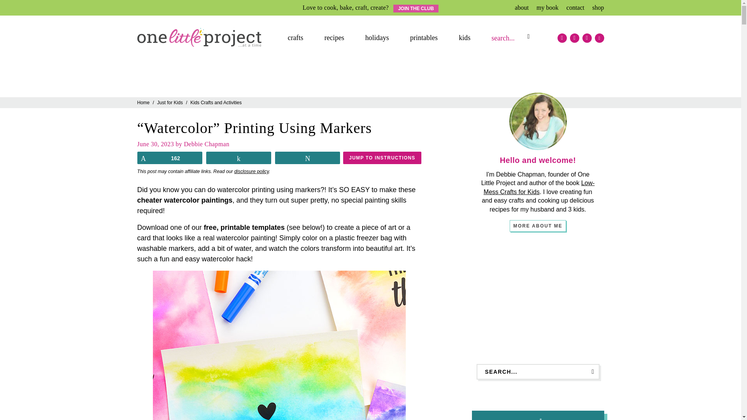 The height and width of the screenshot is (420, 747). What do you see at coordinates (424, 38) in the screenshot?
I see `printables` at bounding box center [424, 38].